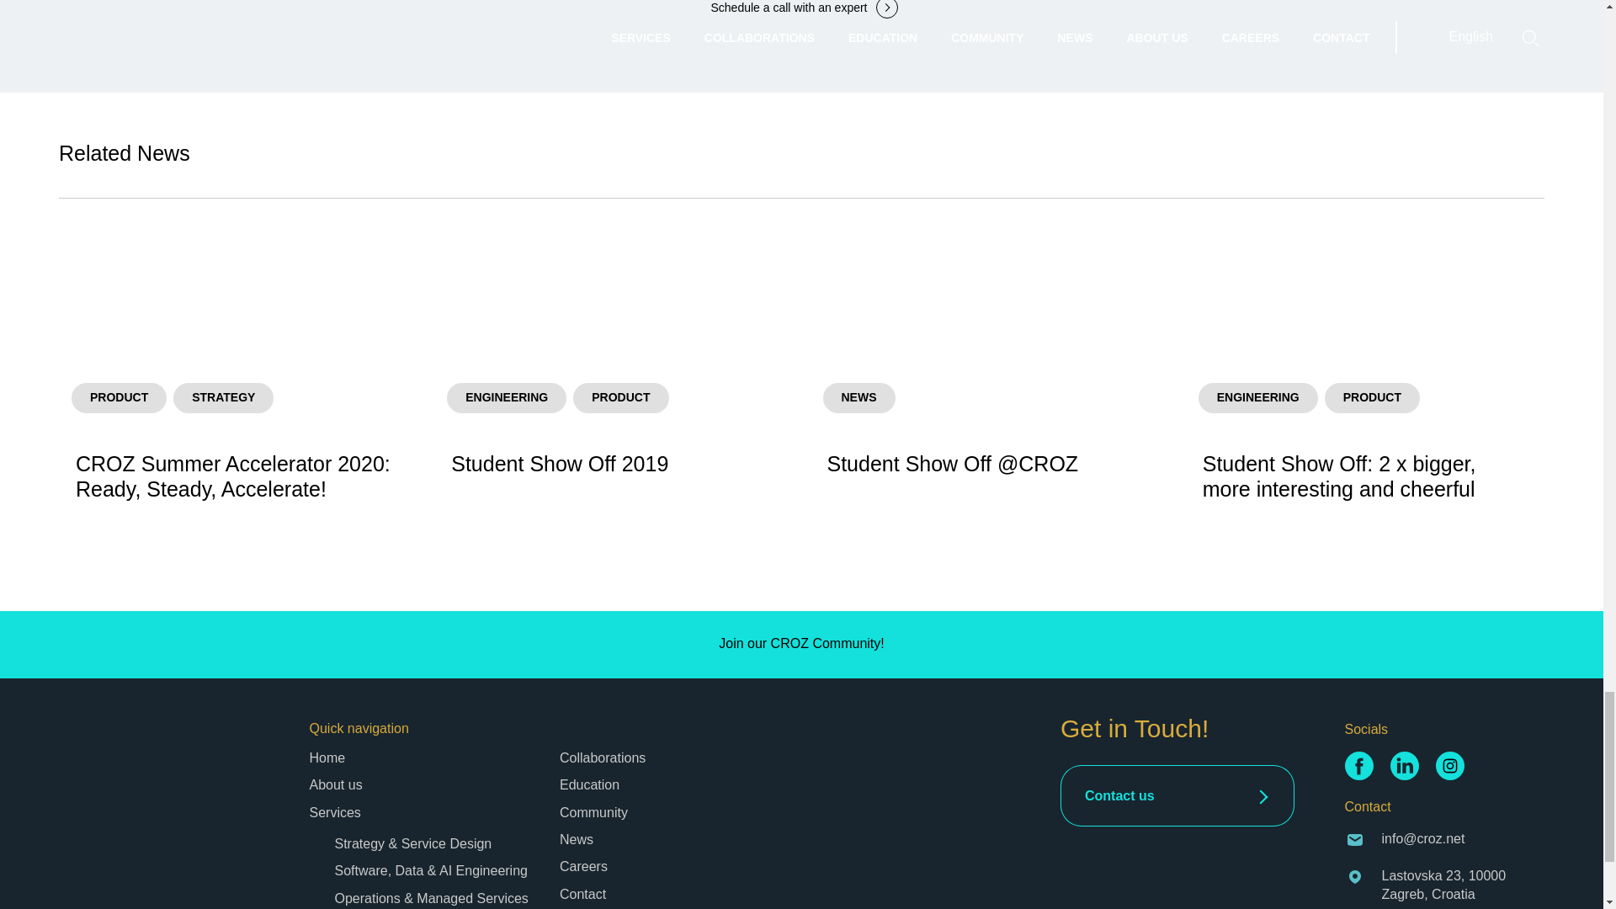 Image resolution: width=1616 pixels, height=909 pixels. I want to click on Home, so click(327, 757).